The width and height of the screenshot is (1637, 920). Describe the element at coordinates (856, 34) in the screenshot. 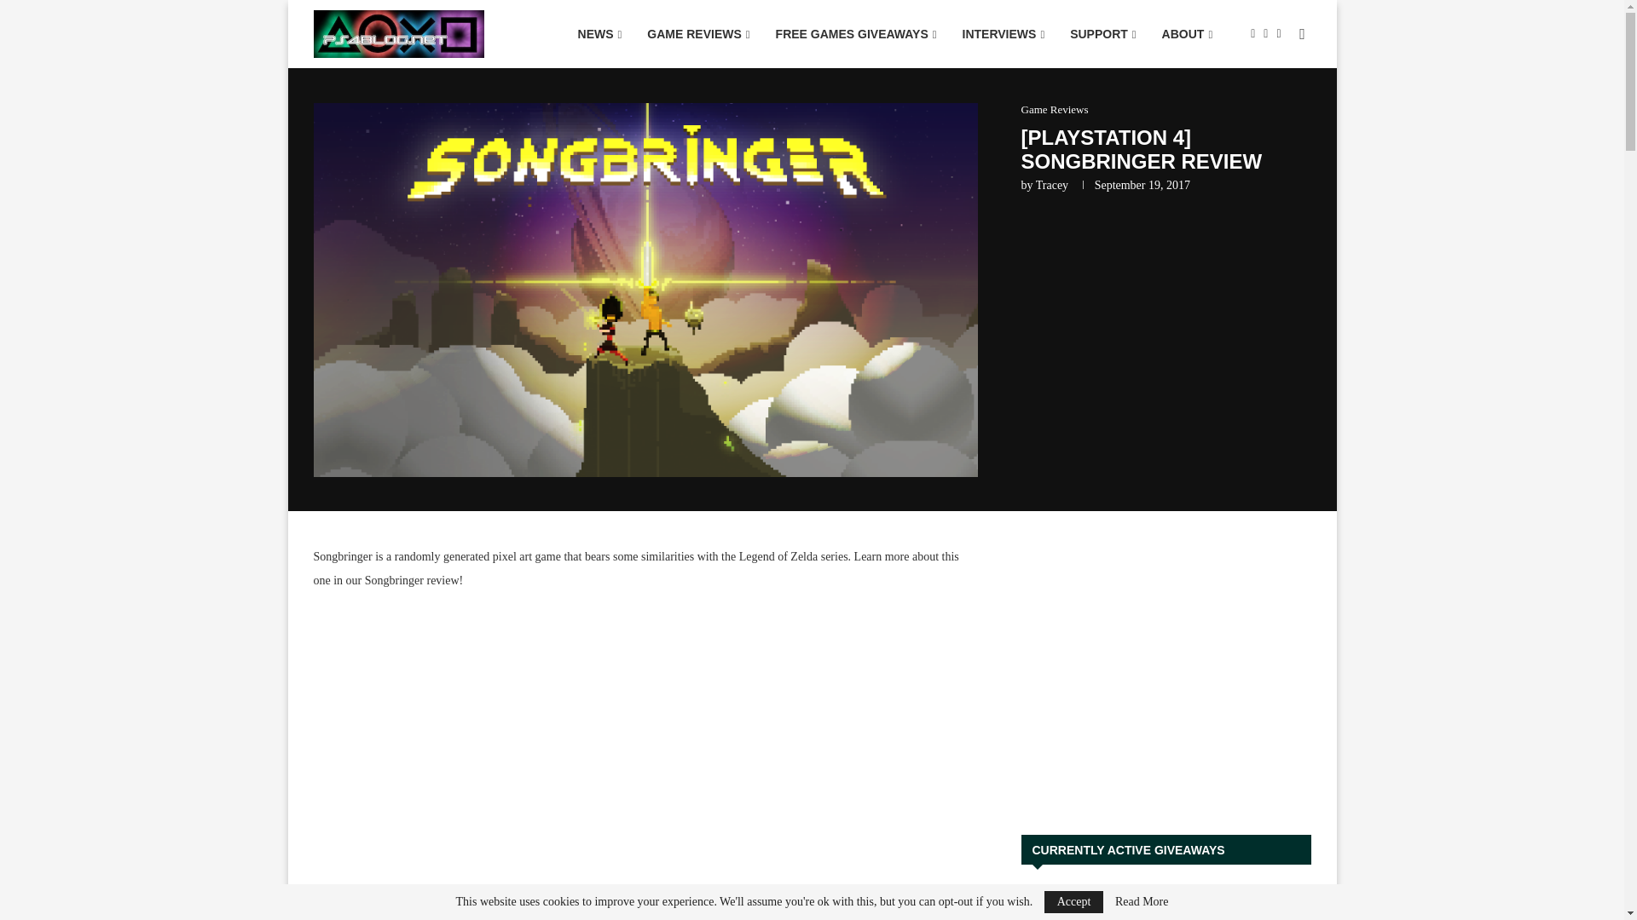

I see `FREE GAMES GIVEAWAYS` at that location.